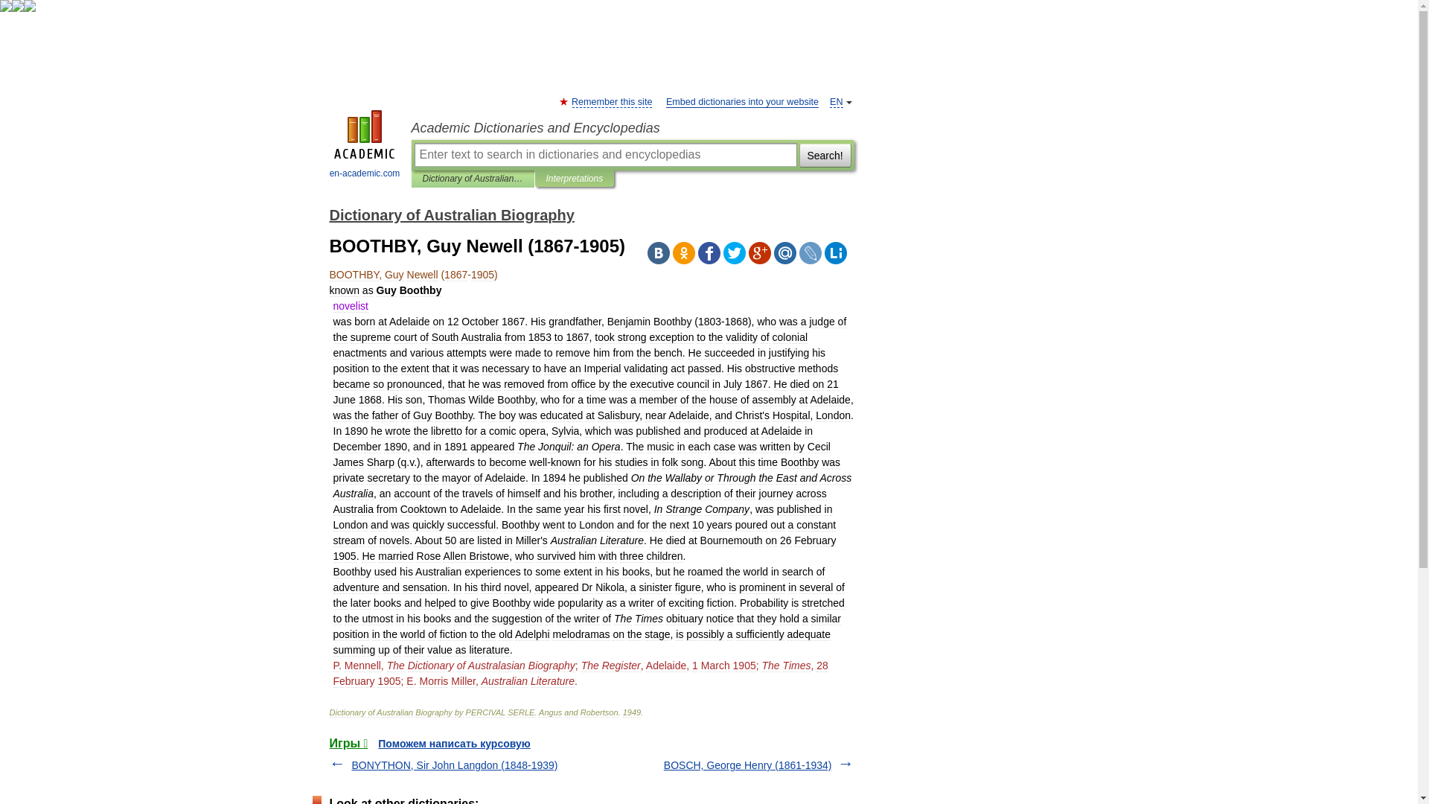  I want to click on Embed dictionaries into your website, so click(742, 101).